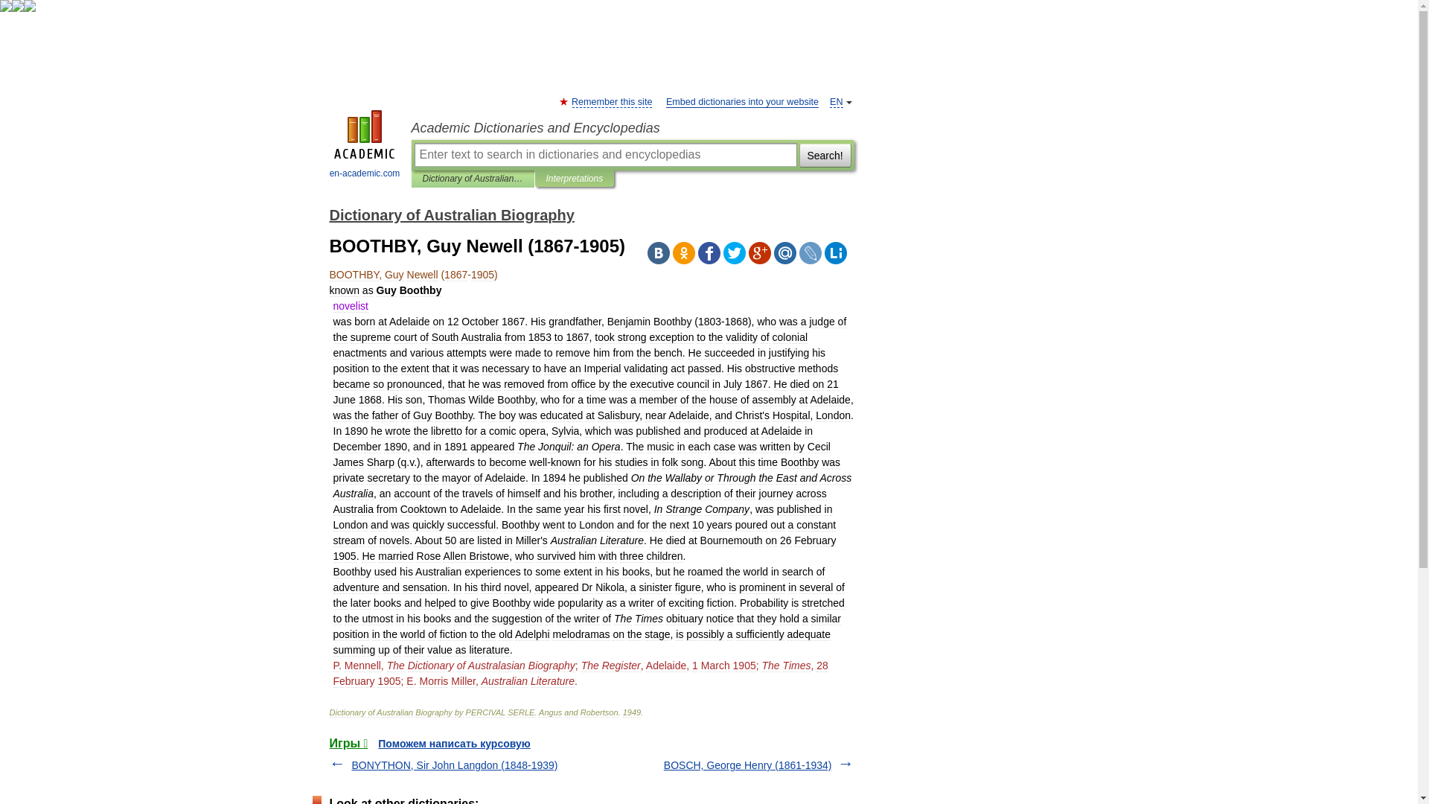  I want to click on Embed dictionaries into your website, so click(742, 101).